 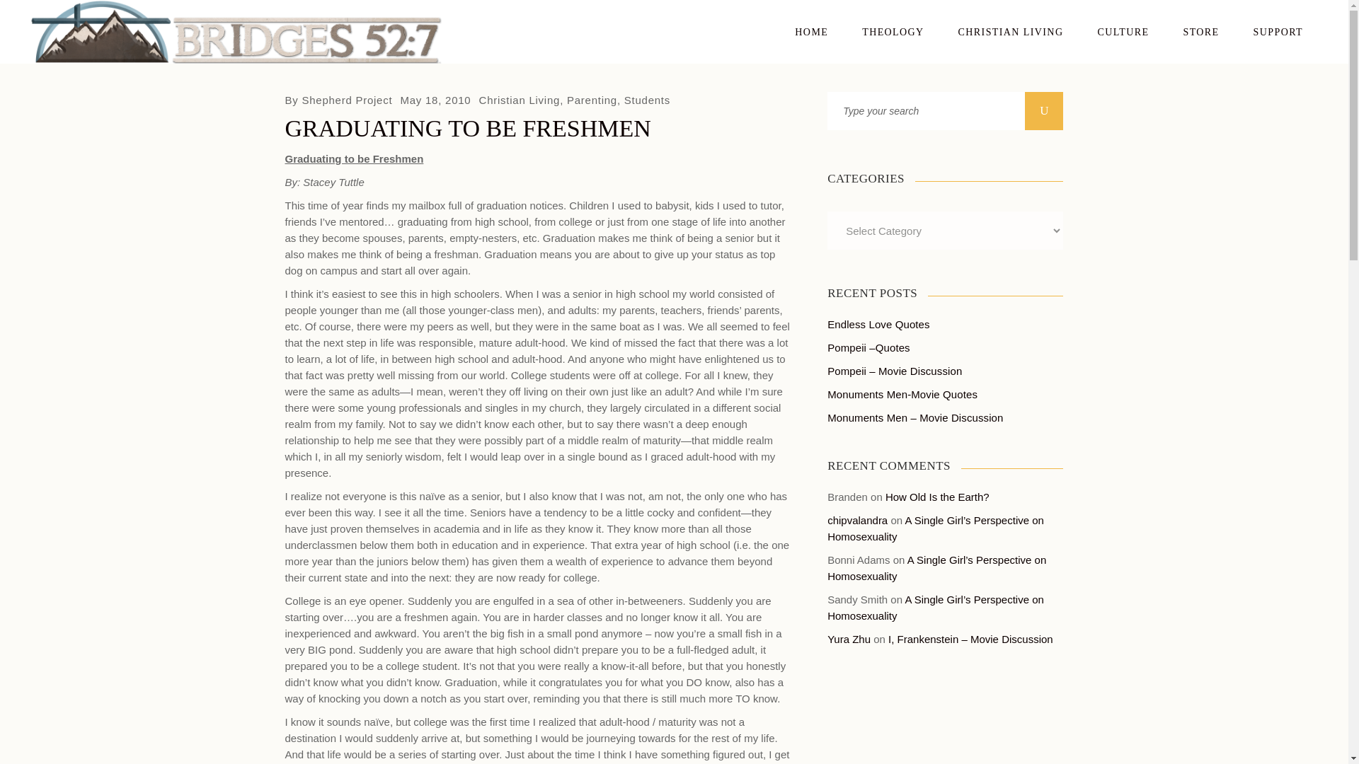 What do you see at coordinates (1123, 31) in the screenshot?
I see `CULTURE` at bounding box center [1123, 31].